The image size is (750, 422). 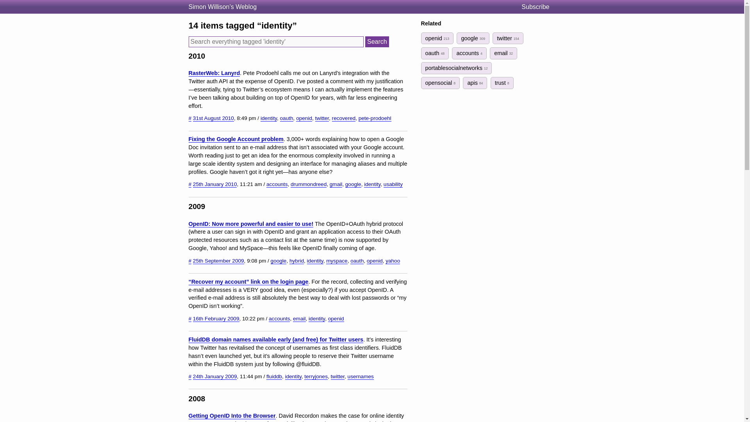 What do you see at coordinates (279, 261) in the screenshot?
I see `google` at bounding box center [279, 261].